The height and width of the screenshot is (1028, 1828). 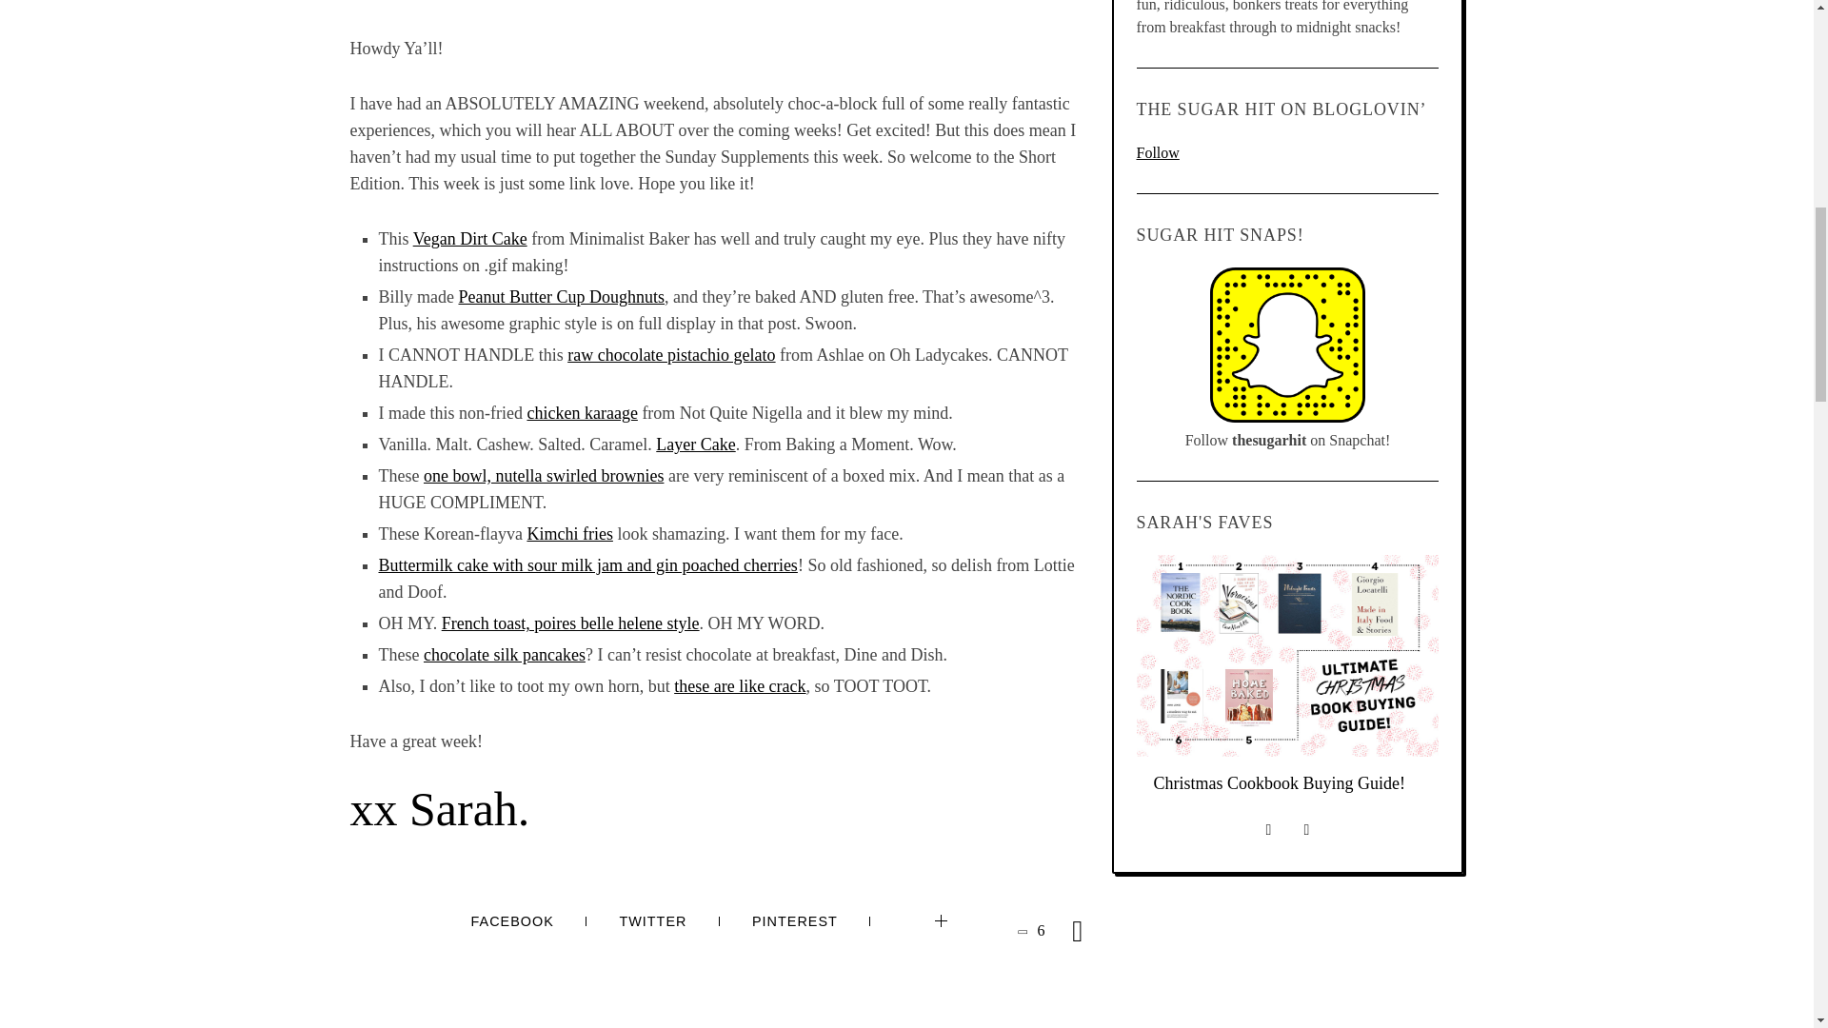 I want to click on chicken karaage, so click(x=581, y=413).